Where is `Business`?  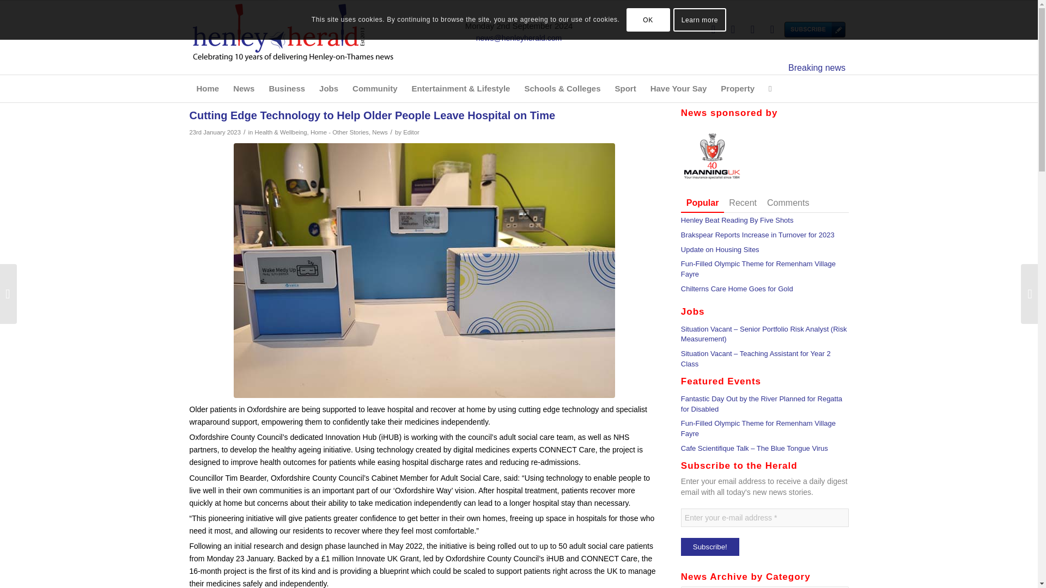
Business is located at coordinates (287, 88).